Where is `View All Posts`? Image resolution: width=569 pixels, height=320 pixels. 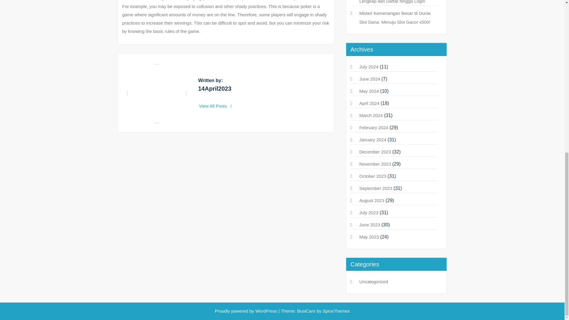
View All Posts is located at coordinates (216, 106).